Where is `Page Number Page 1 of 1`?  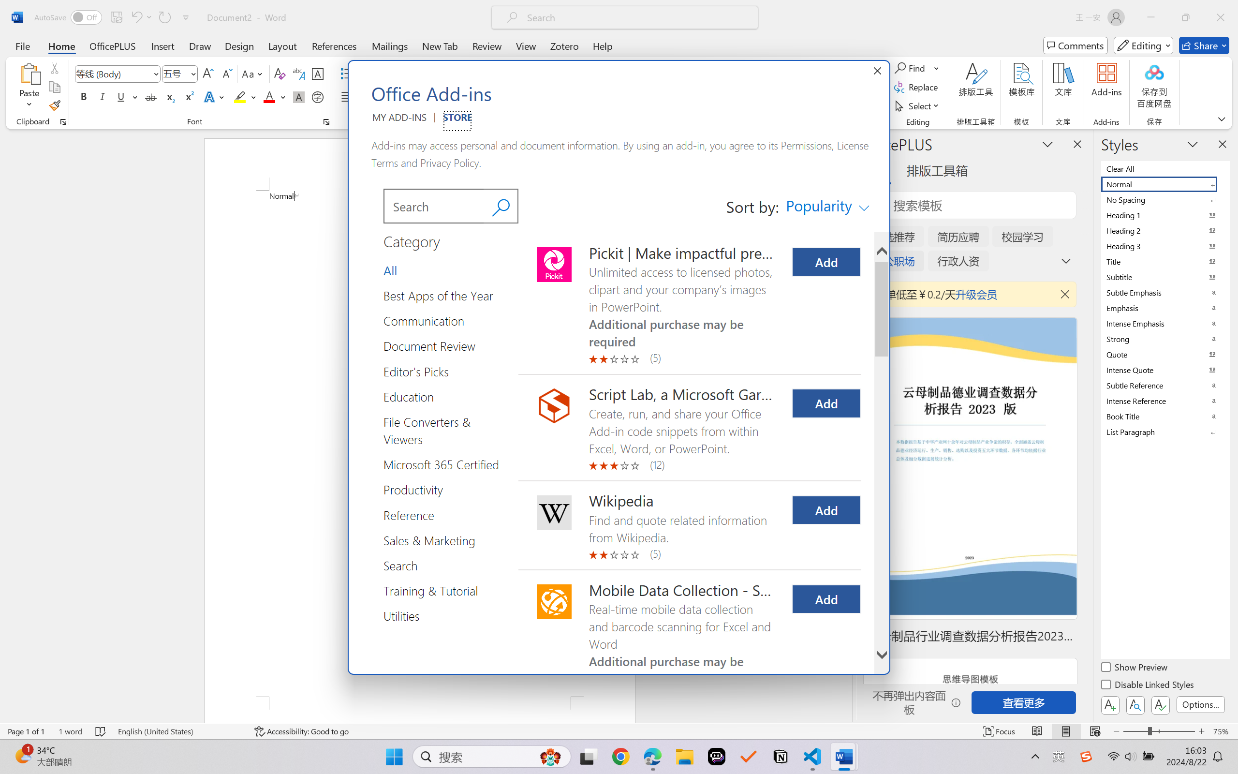 Page Number Page 1 of 1 is located at coordinates (26, 731).